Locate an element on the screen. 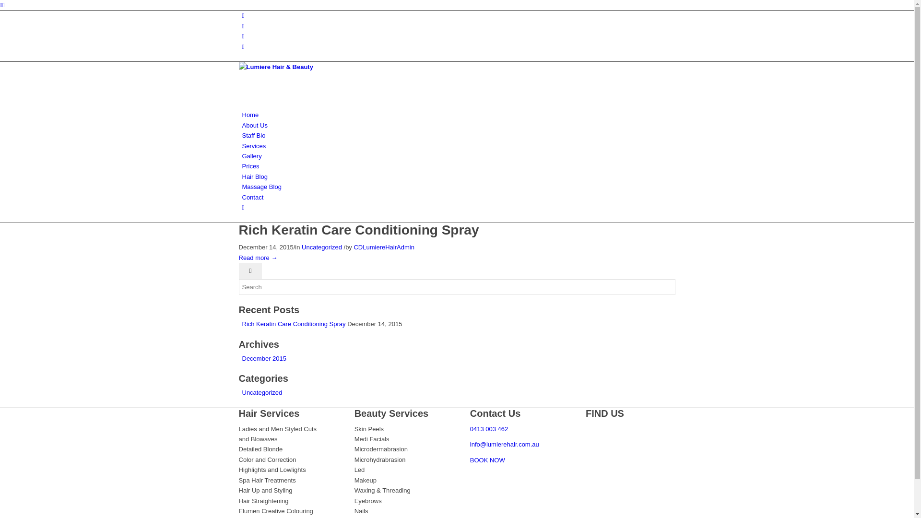 This screenshot has width=921, height=518. CDLumiereHairAdmin is located at coordinates (384, 247).